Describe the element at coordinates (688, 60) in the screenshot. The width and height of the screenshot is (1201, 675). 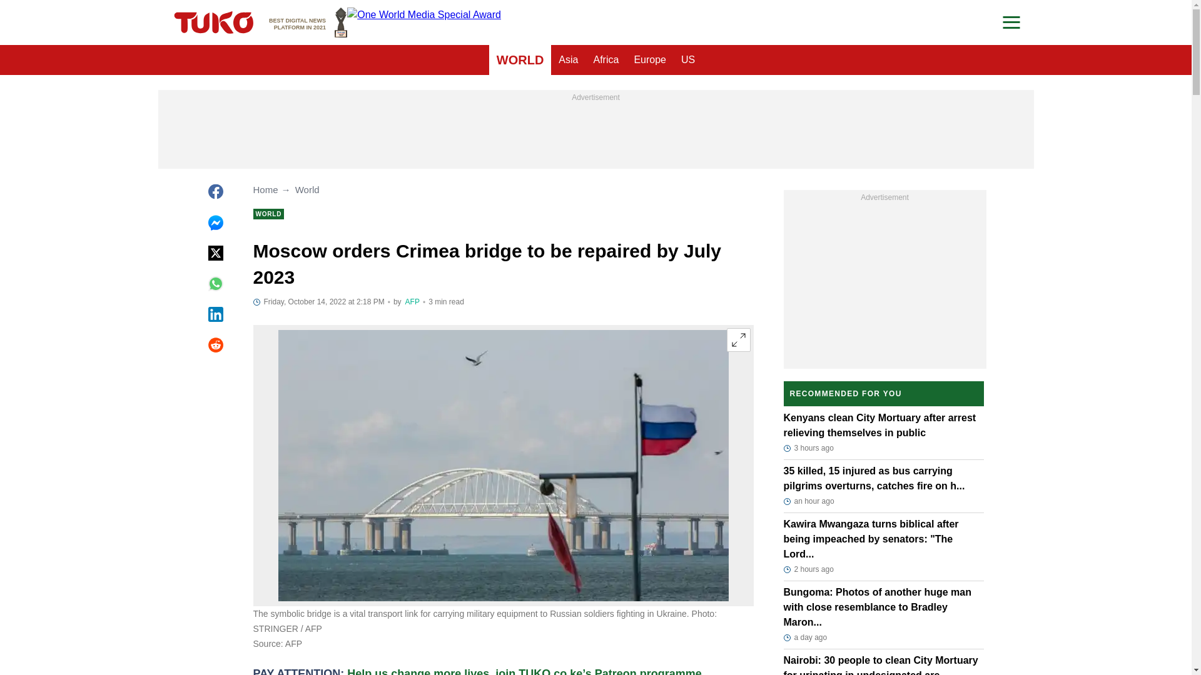
I see `Africa` at that location.